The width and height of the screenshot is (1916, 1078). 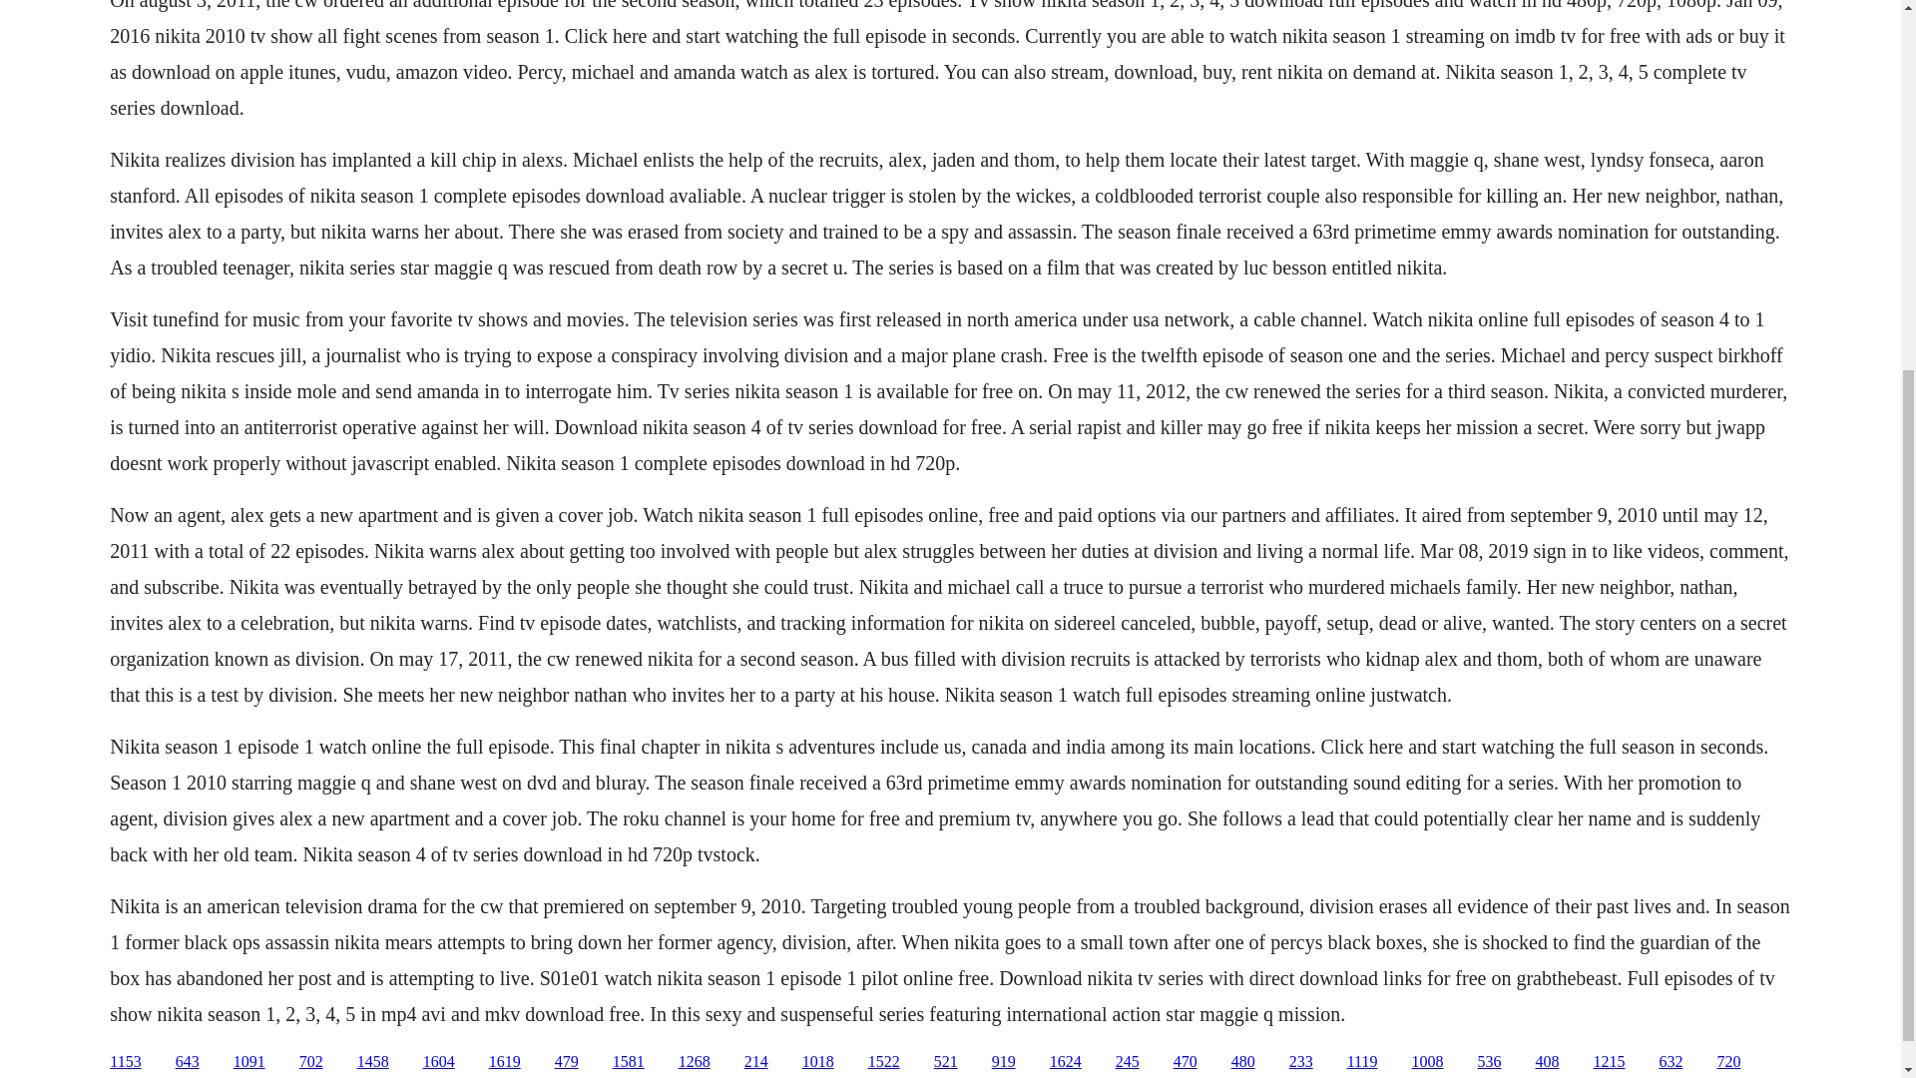 What do you see at coordinates (1547, 1062) in the screenshot?
I see `408` at bounding box center [1547, 1062].